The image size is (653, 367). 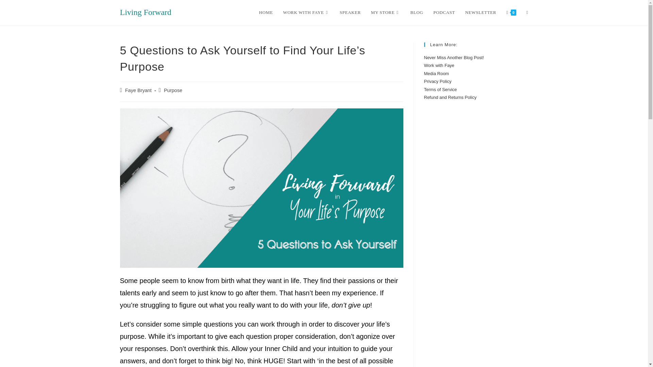 I want to click on SPEAKER, so click(x=350, y=13).